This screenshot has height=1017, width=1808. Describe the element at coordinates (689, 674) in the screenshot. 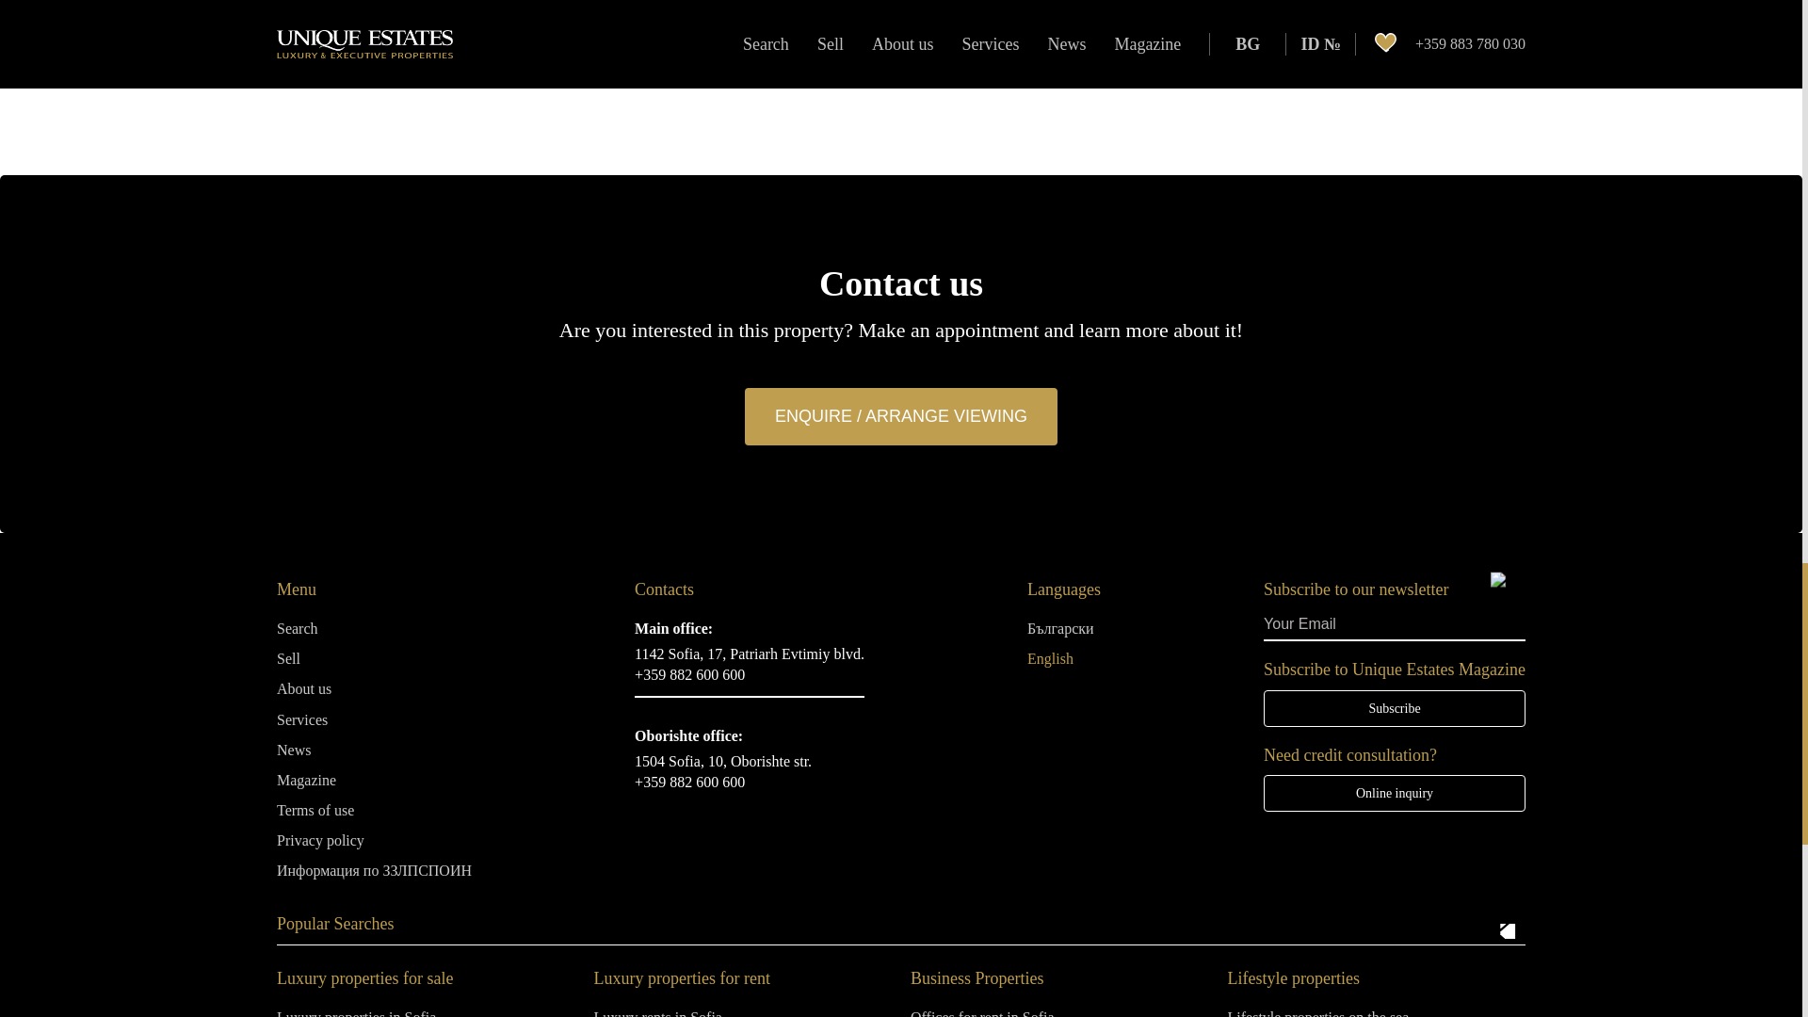

I see `Call us` at that location.